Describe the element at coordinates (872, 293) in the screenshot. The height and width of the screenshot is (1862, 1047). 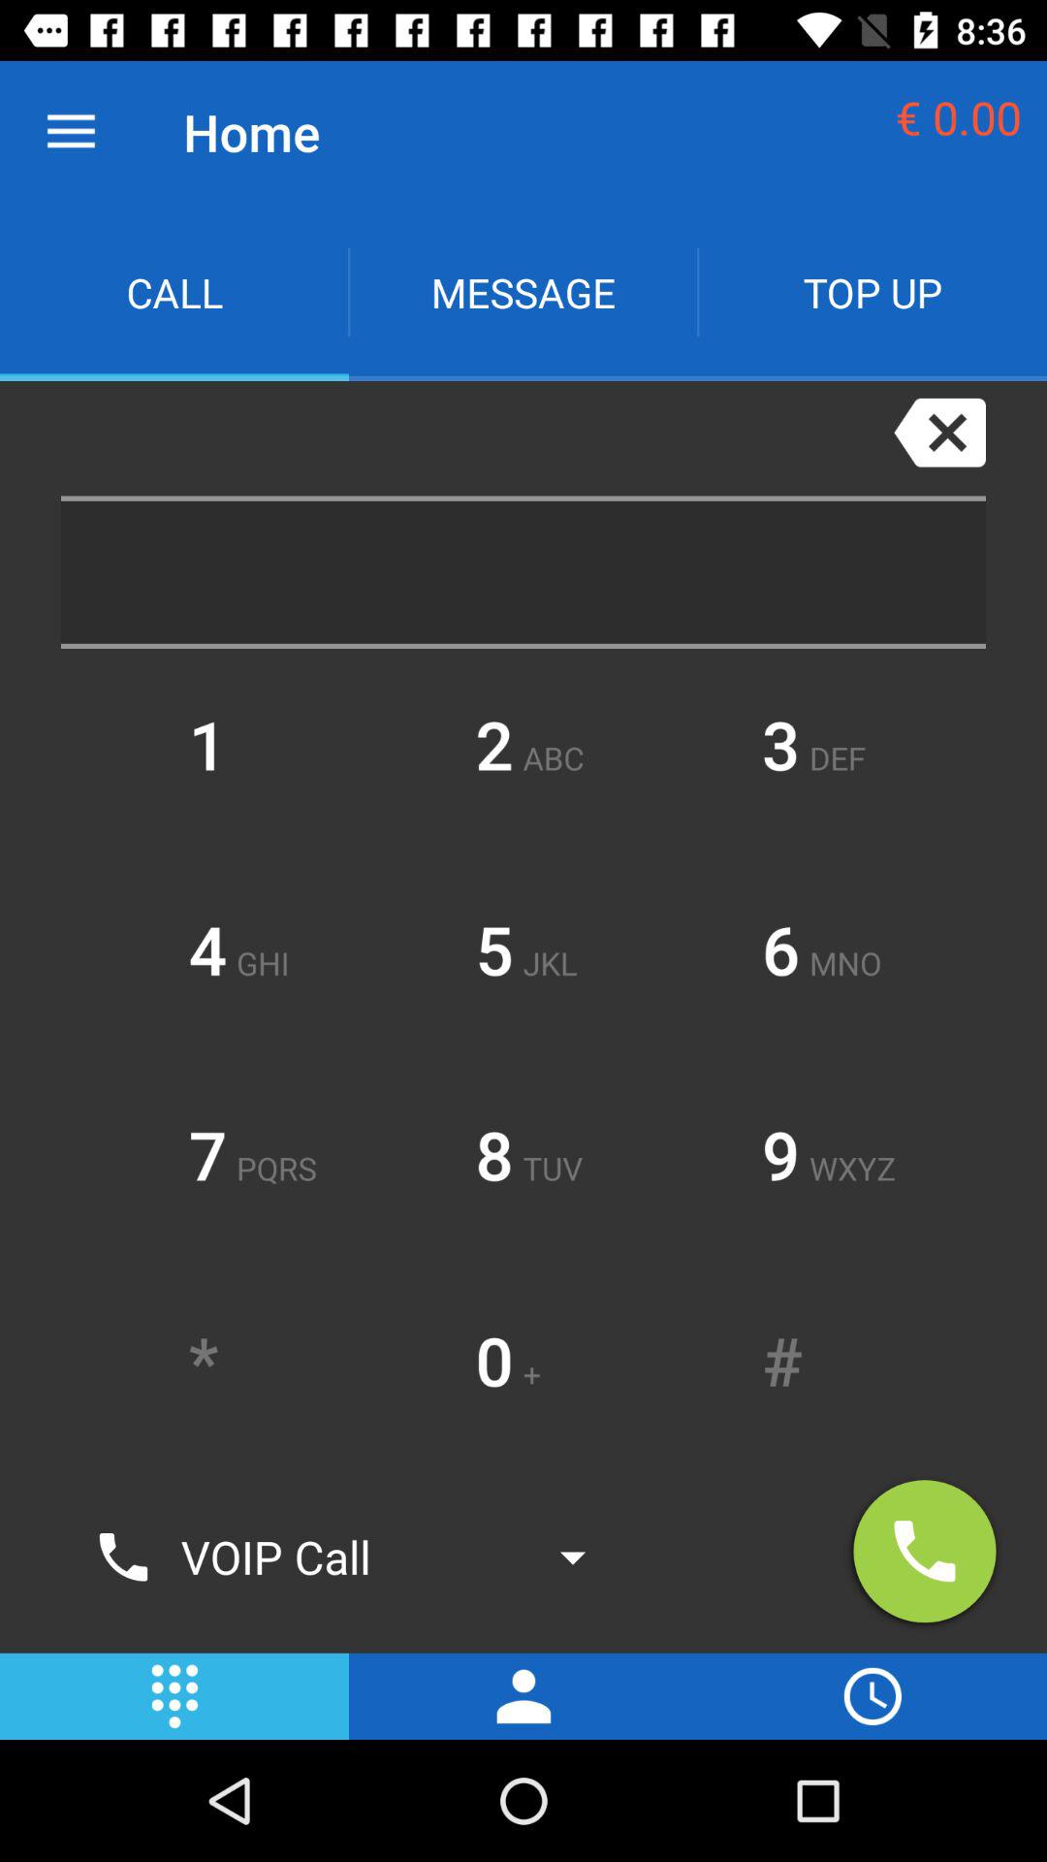
I see `press app to the right of the message app` at that location.